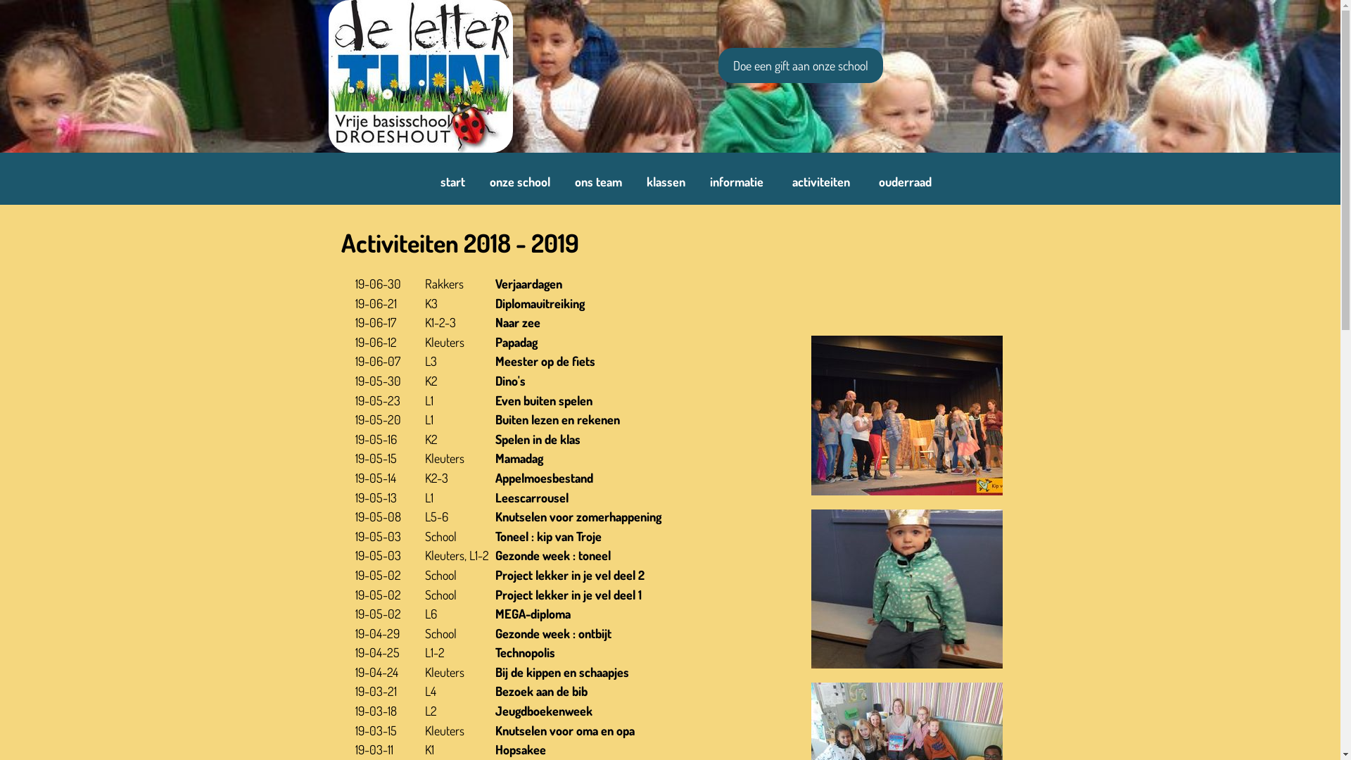  Describe the element at coordinates (569, 595) in the screenshot. I see `Project lekker in je vel deel 1` at that location.